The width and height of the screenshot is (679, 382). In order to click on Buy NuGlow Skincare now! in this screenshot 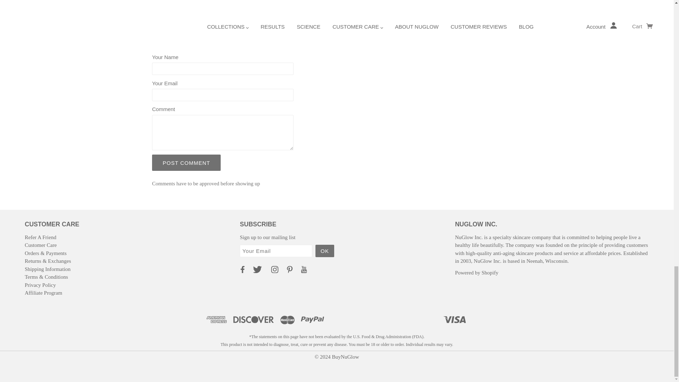, I will do `click(401, 4)`.